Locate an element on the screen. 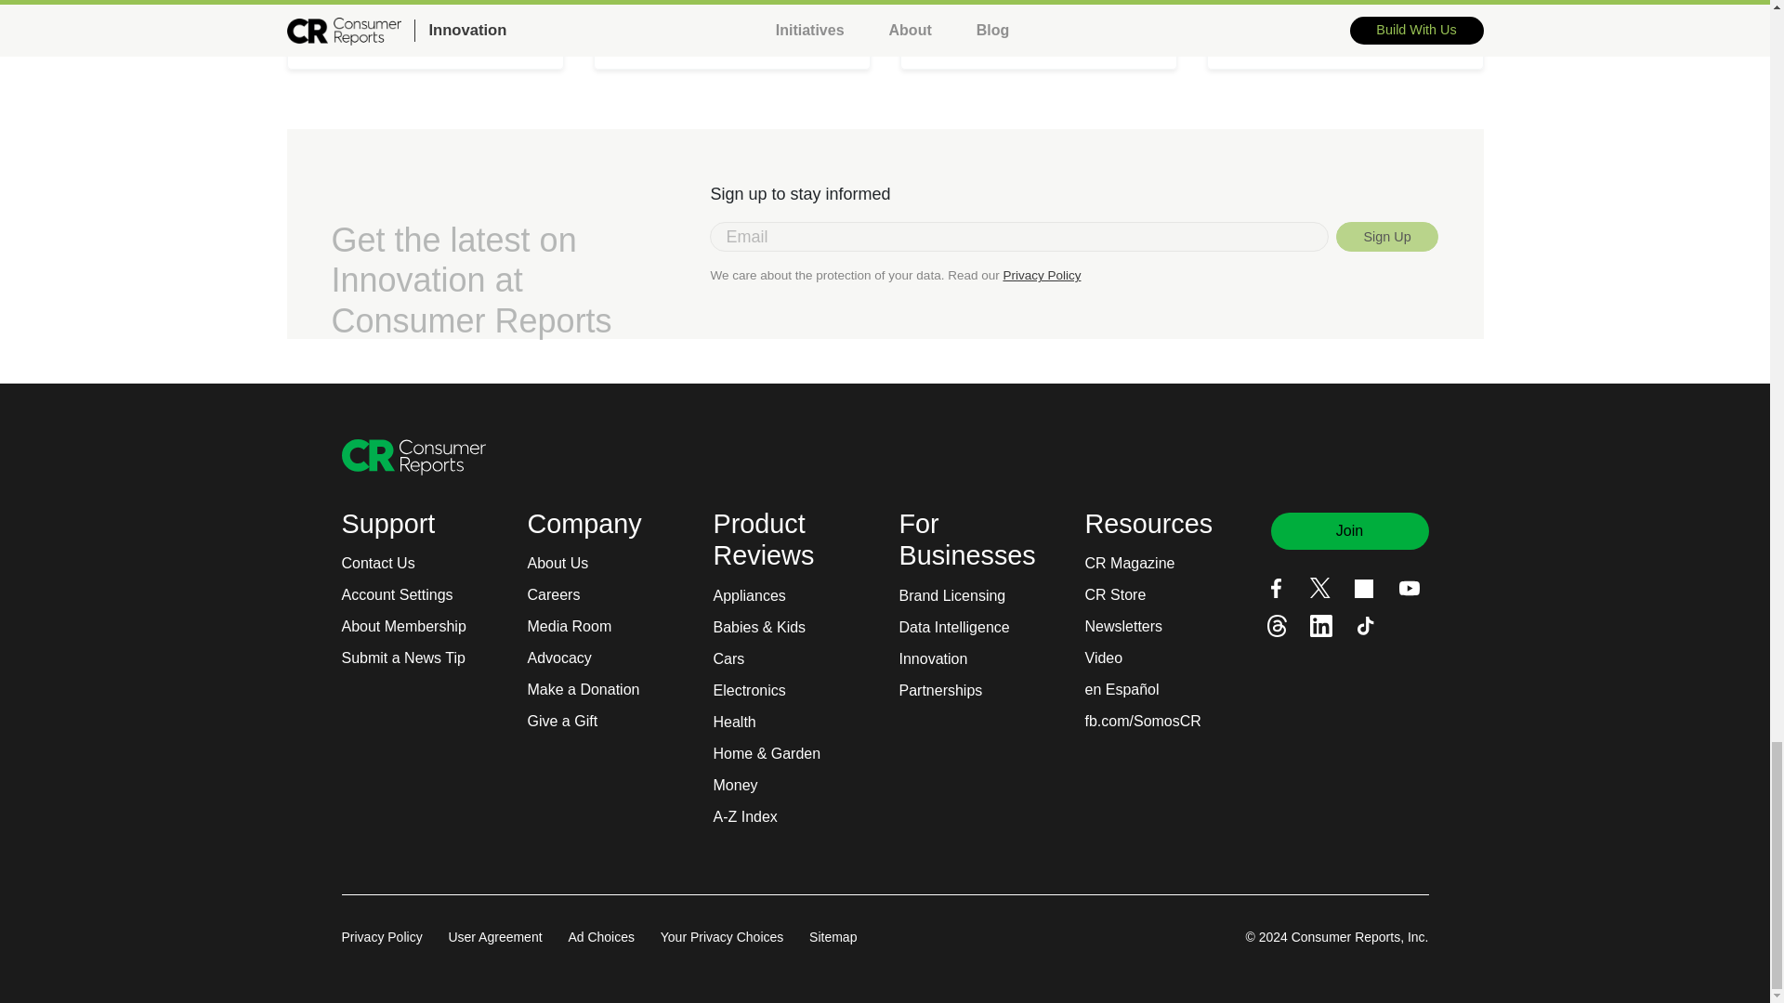 The image size is (1784, 1003). YouTube is located at coordinates (1409, 587).